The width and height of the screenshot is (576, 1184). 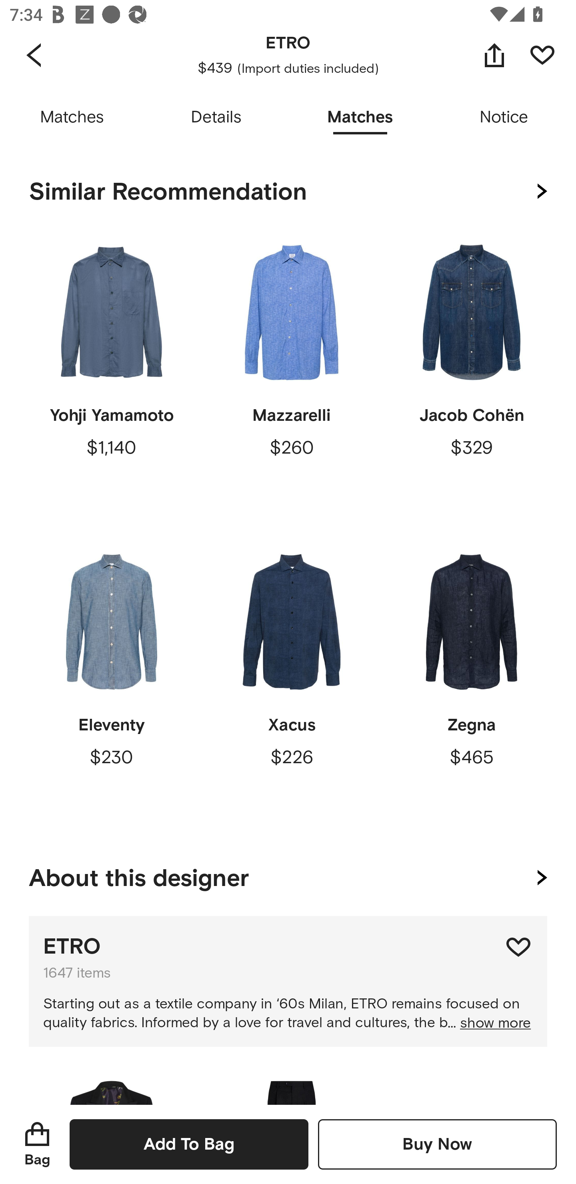 I want to click on Mazzarelli $260, so click(x=291, y=377).